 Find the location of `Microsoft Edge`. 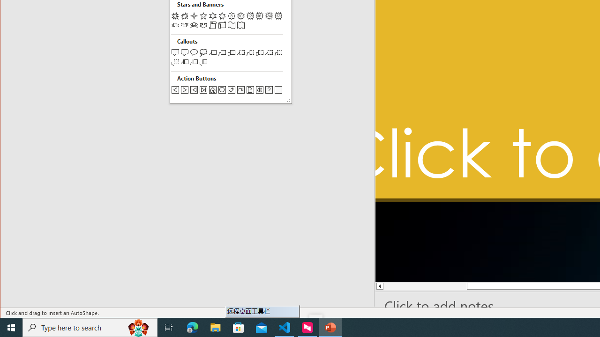

Microsoft Edge is located at coordinates (193, 328).